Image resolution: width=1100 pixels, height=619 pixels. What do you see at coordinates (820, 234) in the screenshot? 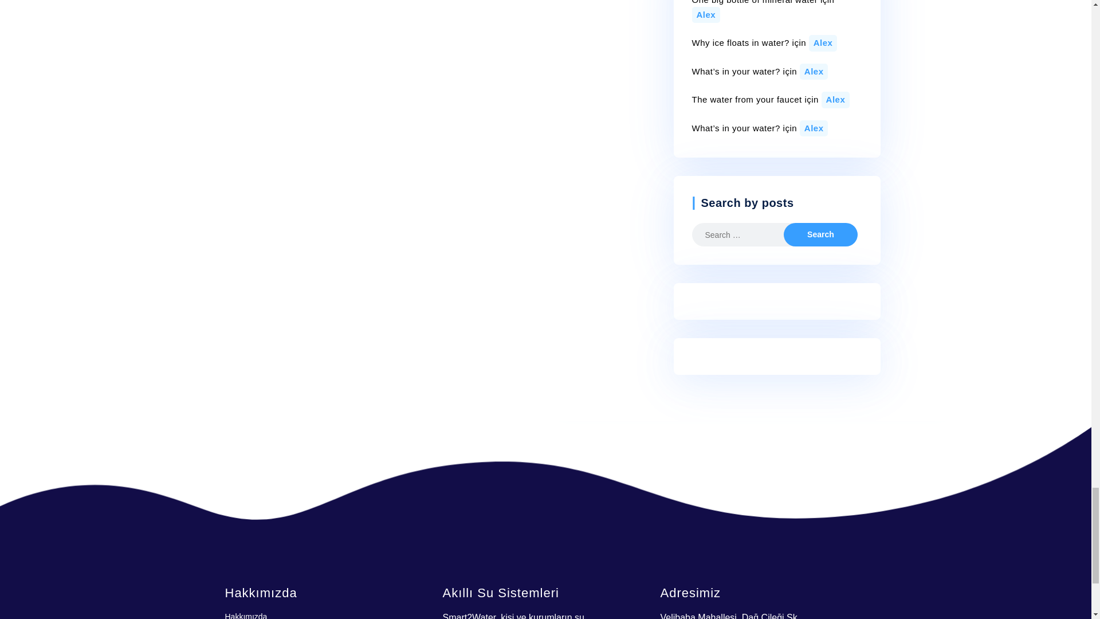
I see `Search` at bounding box center [820, 234].